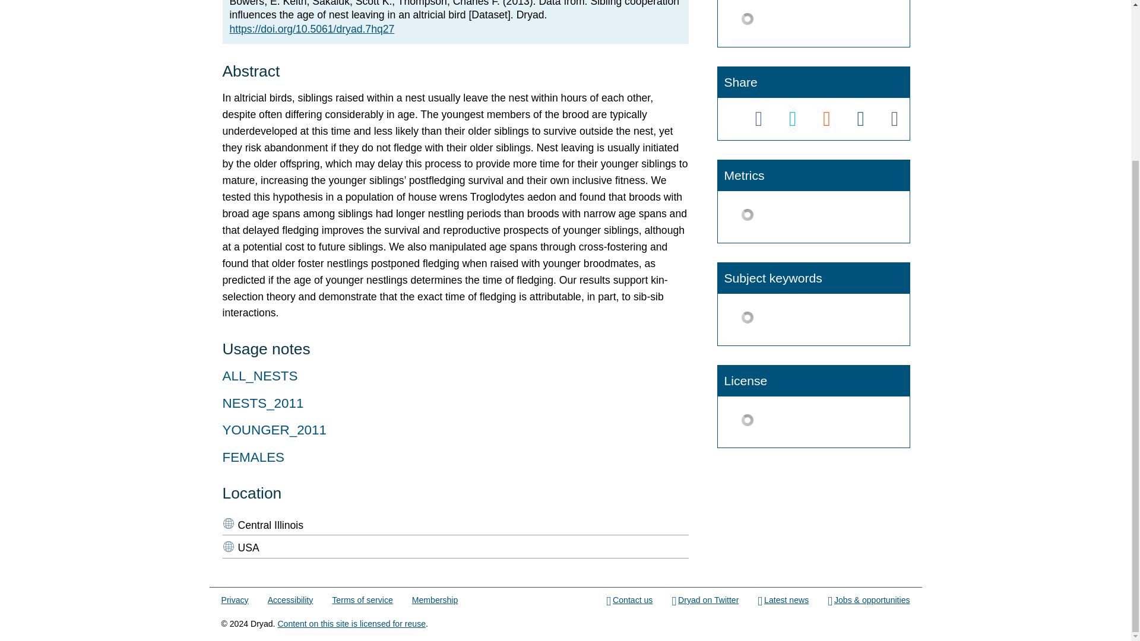 This screenshot has width=1140, height=641. I want to click on Privacy, so click(235, 601).